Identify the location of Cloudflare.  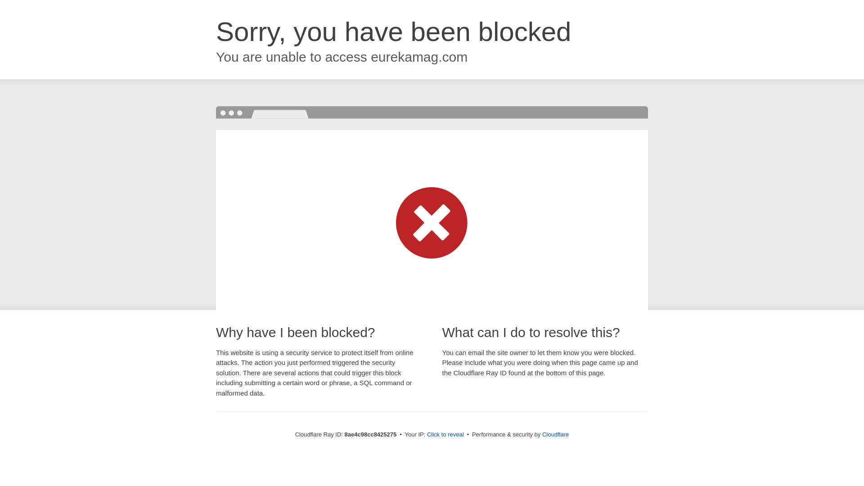
(555, 434).